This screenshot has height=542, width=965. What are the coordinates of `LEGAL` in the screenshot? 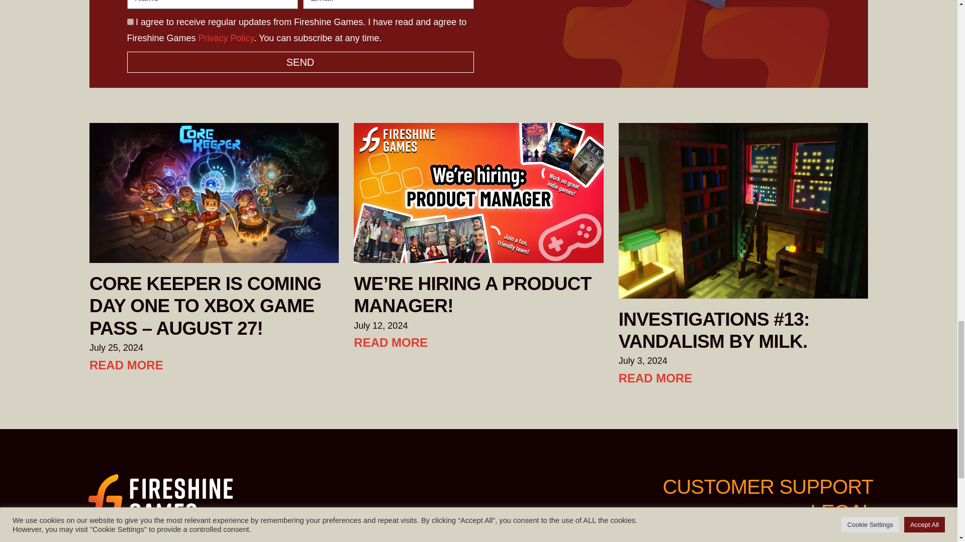 It's located at (841, 512).